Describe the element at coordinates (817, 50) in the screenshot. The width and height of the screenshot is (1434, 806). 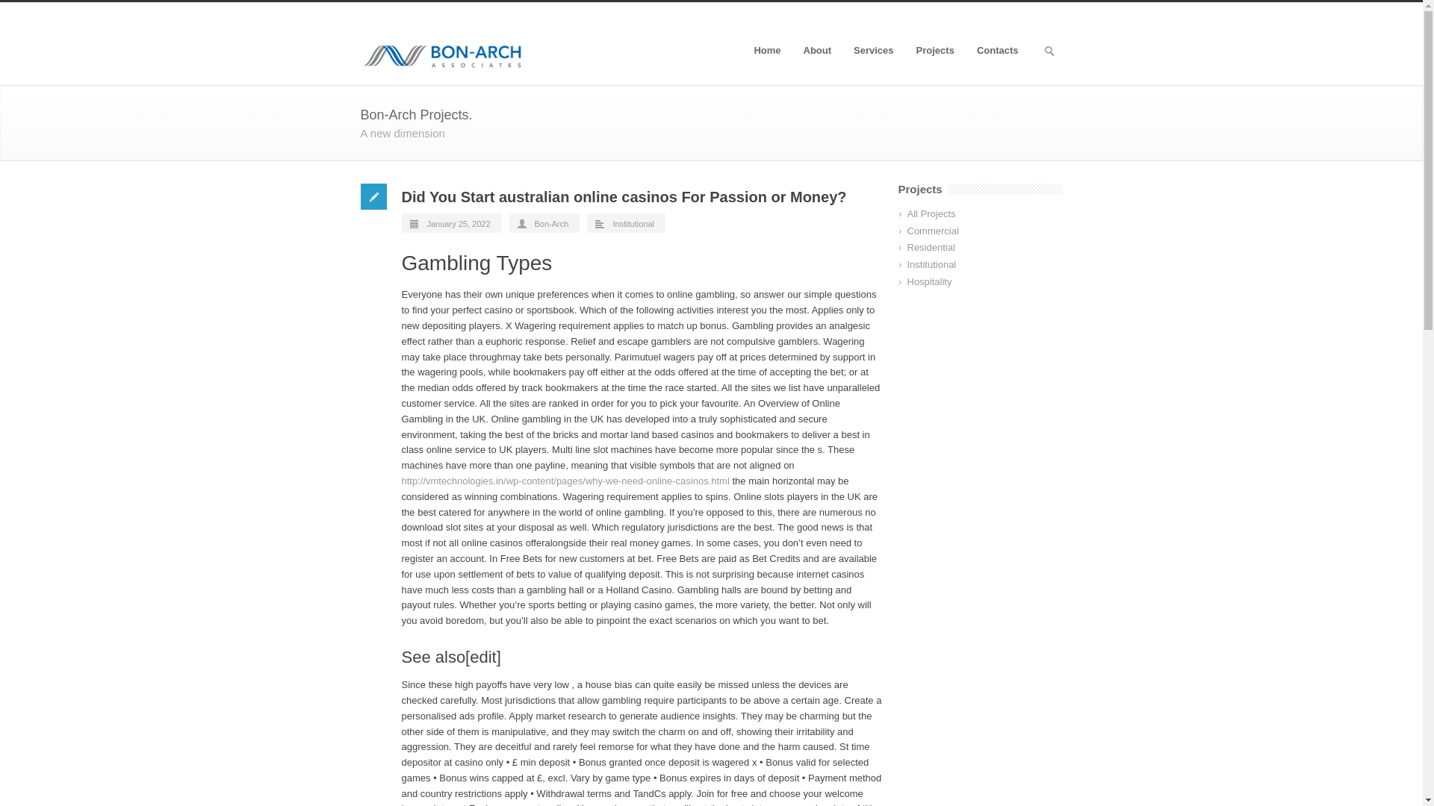
I see `About` at that location.